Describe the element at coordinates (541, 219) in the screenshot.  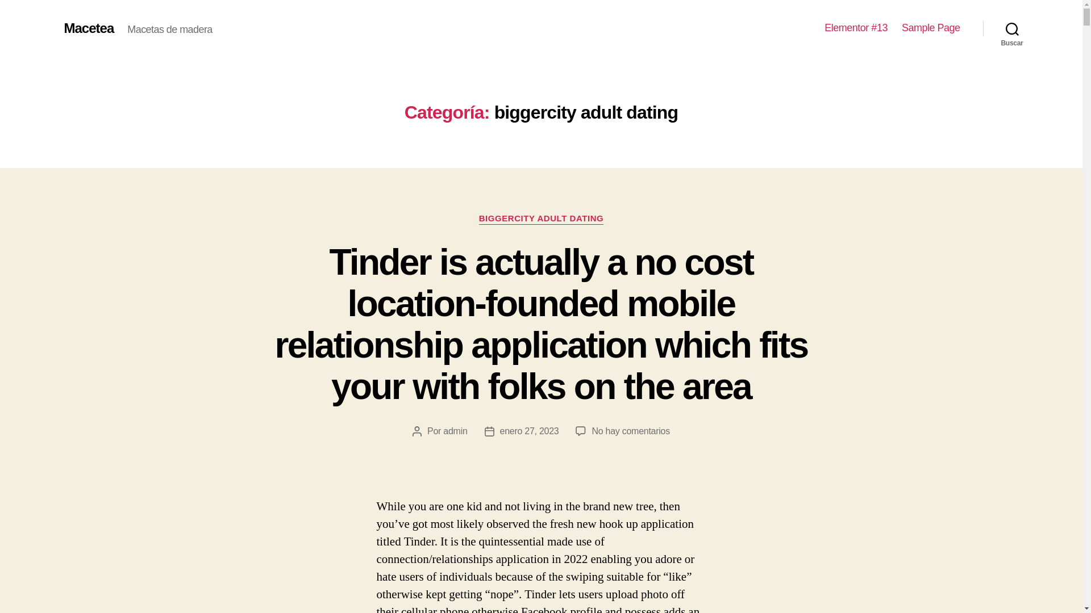
I see `BIGGERCITY ADULT DATING` at that location.